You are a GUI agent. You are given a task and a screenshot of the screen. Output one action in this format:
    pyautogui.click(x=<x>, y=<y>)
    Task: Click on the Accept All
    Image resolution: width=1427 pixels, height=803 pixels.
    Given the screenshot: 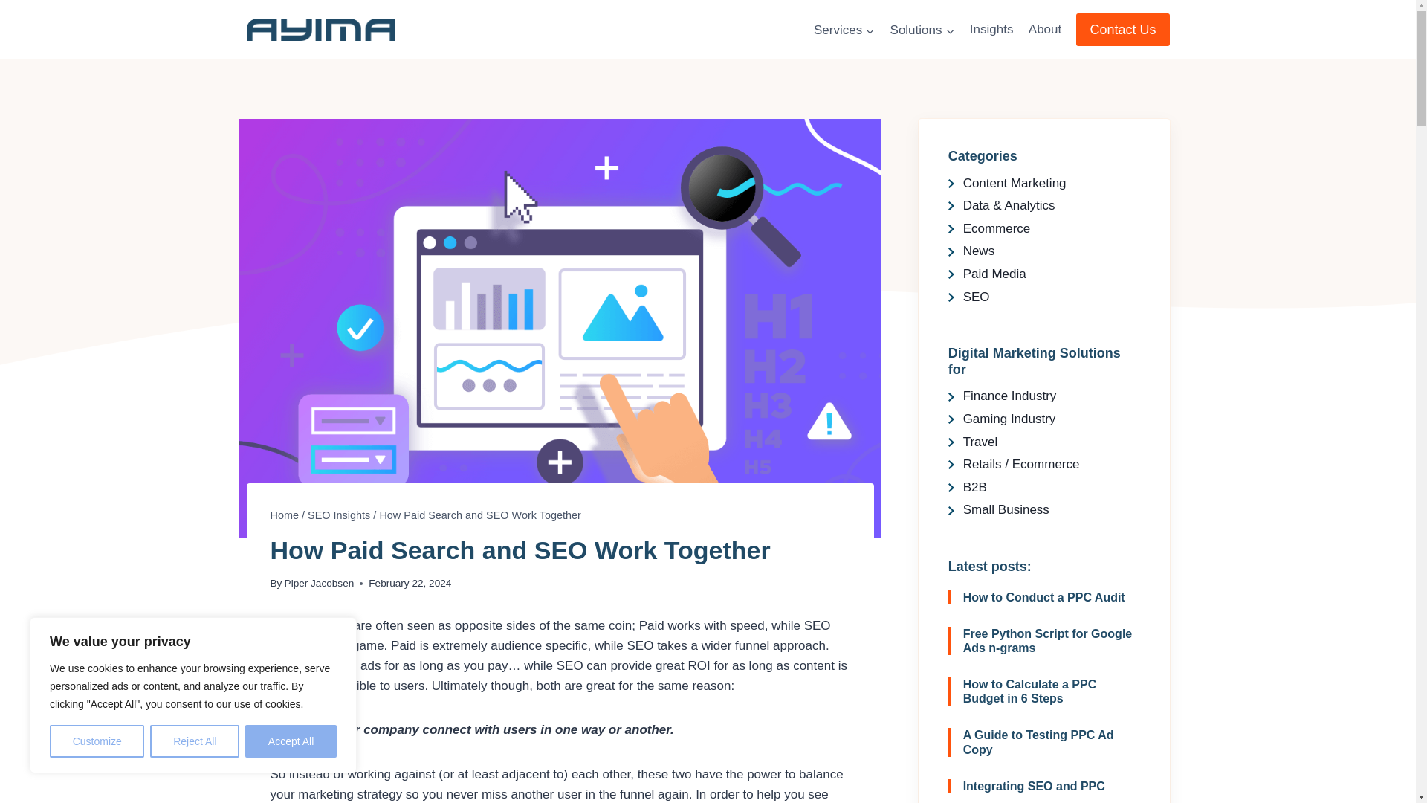 What is the action you would take?
    pyautogui.click(x=291, y=741)
    